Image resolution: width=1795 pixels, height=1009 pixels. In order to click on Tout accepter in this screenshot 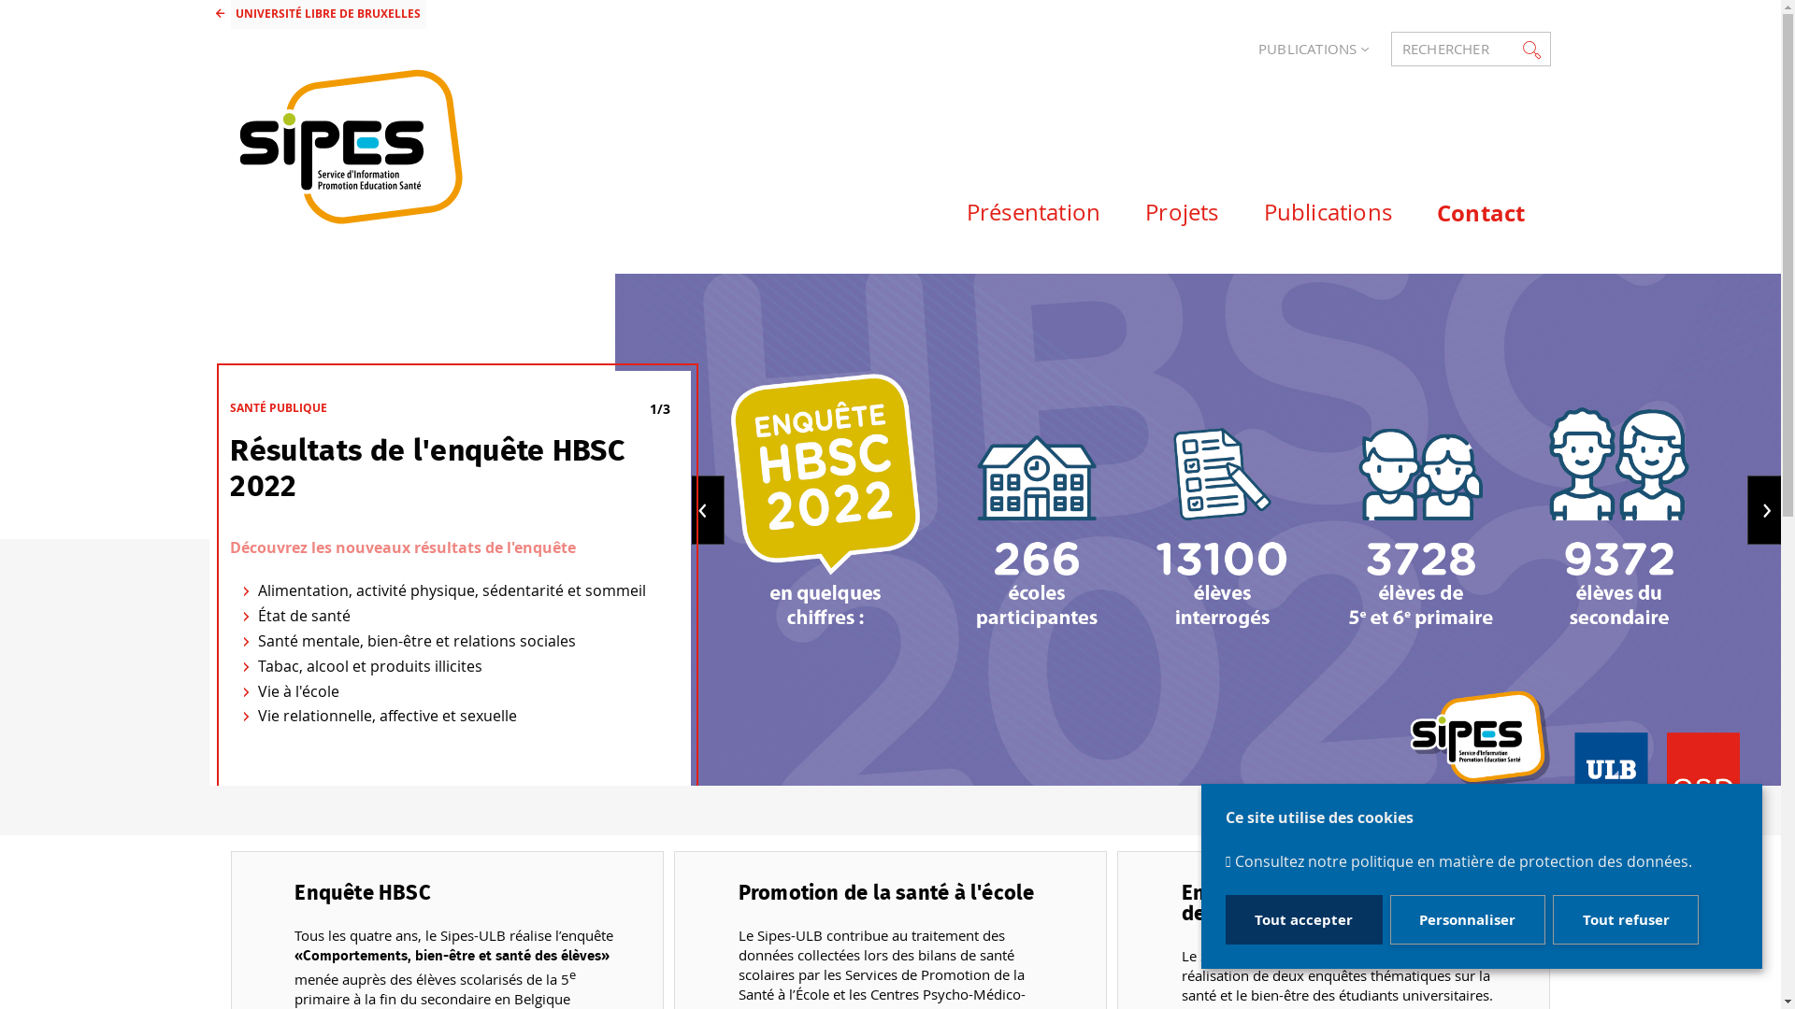, I will do `click(1304, 920)`.